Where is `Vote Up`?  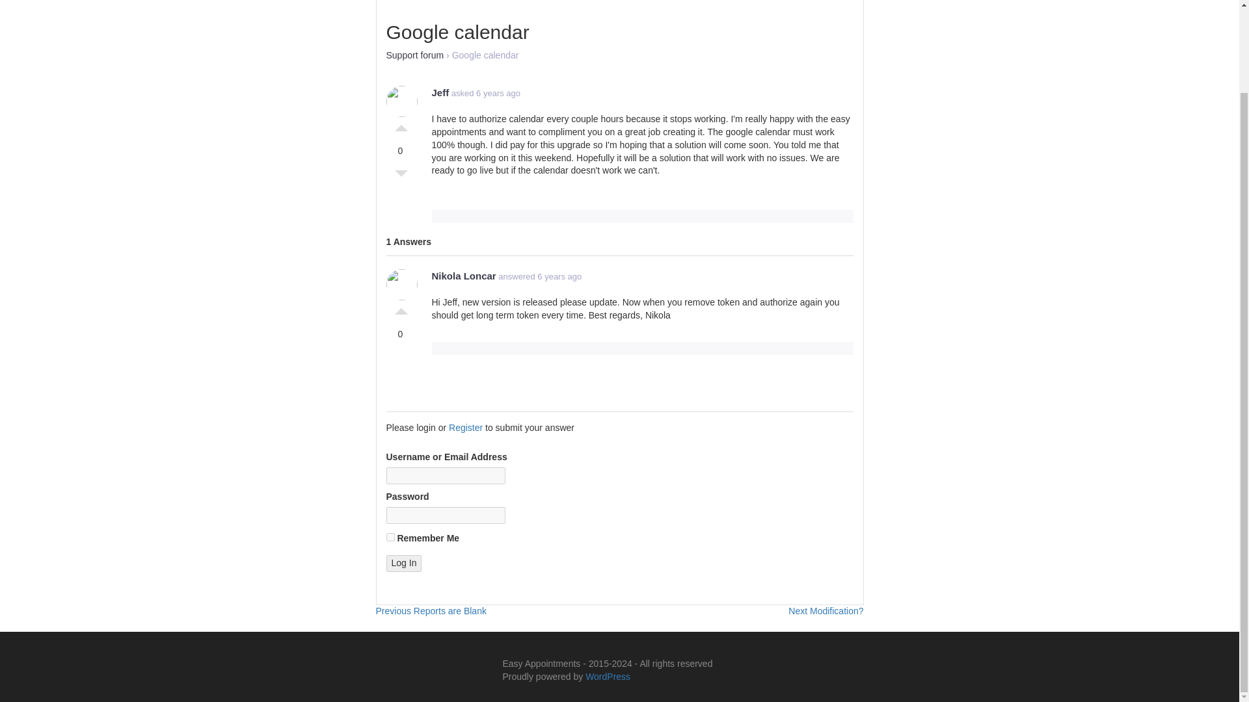 Vote Up is located at coordinates (390, 537).